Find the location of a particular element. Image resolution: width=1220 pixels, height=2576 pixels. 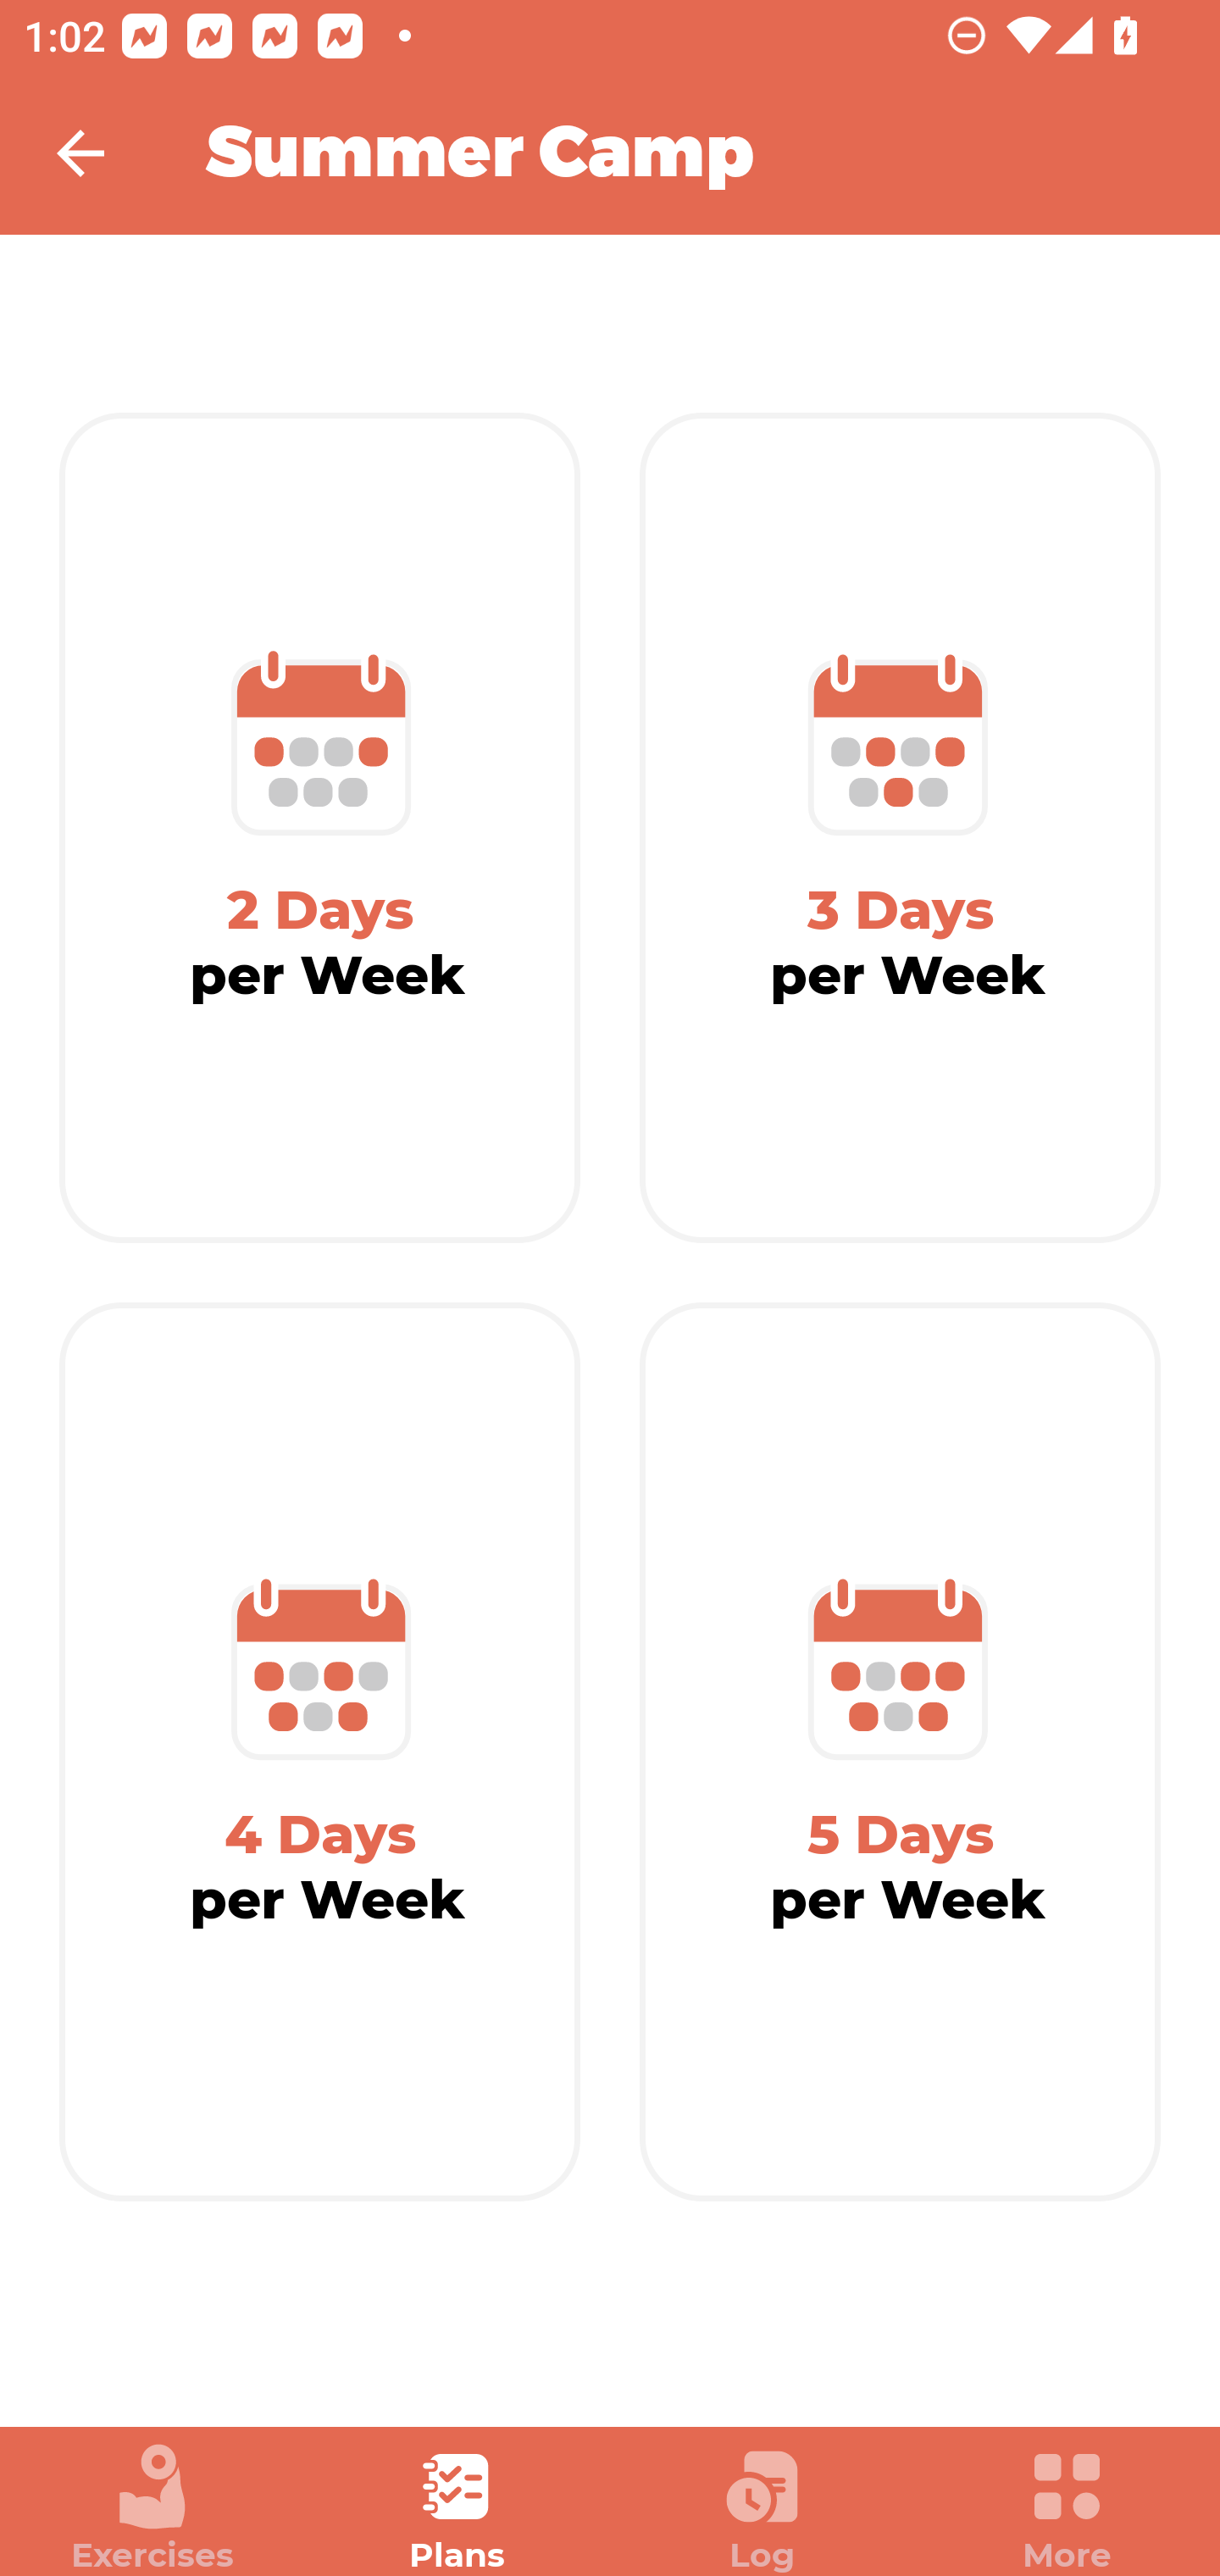

Back is located at coordinates (102, 153).